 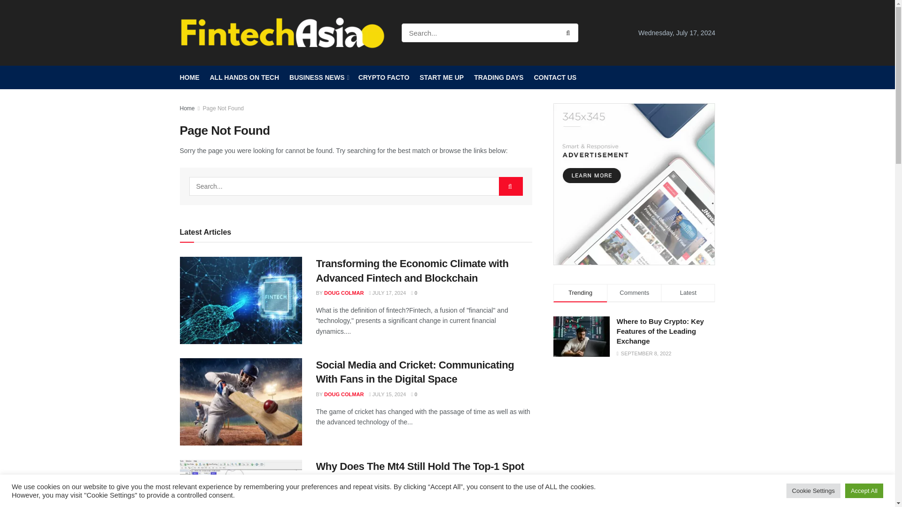 I want to click on TRADING DAYS, so click(x=498, y=77).